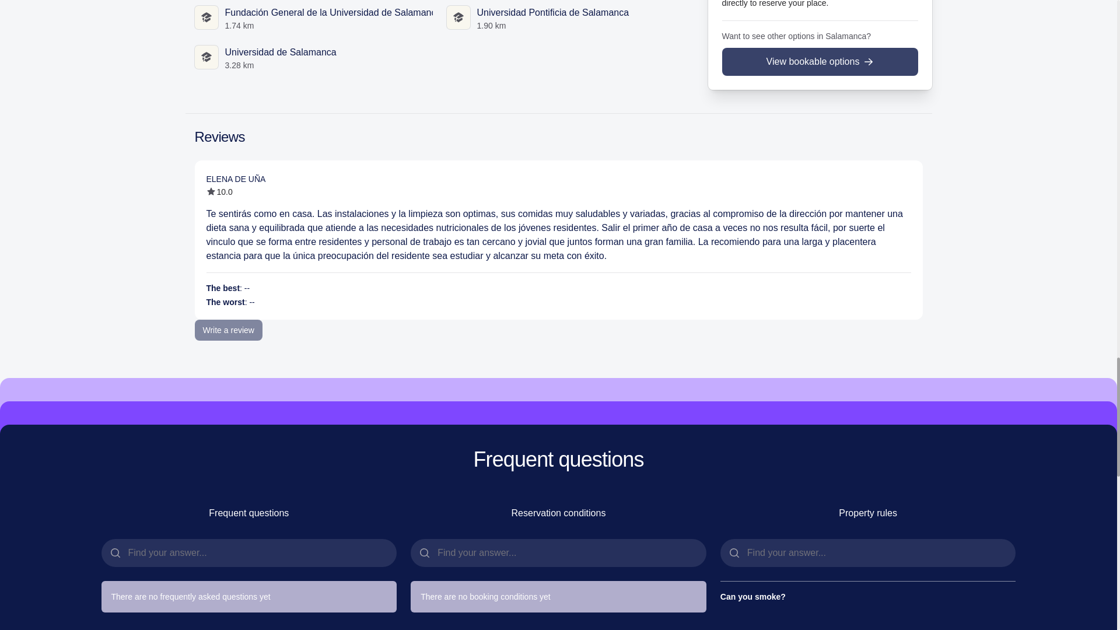  What do you see at coordinates (281, 52) in the screenshot?
I see `Universidad de Salamanca` at bounding box center [281, 52].